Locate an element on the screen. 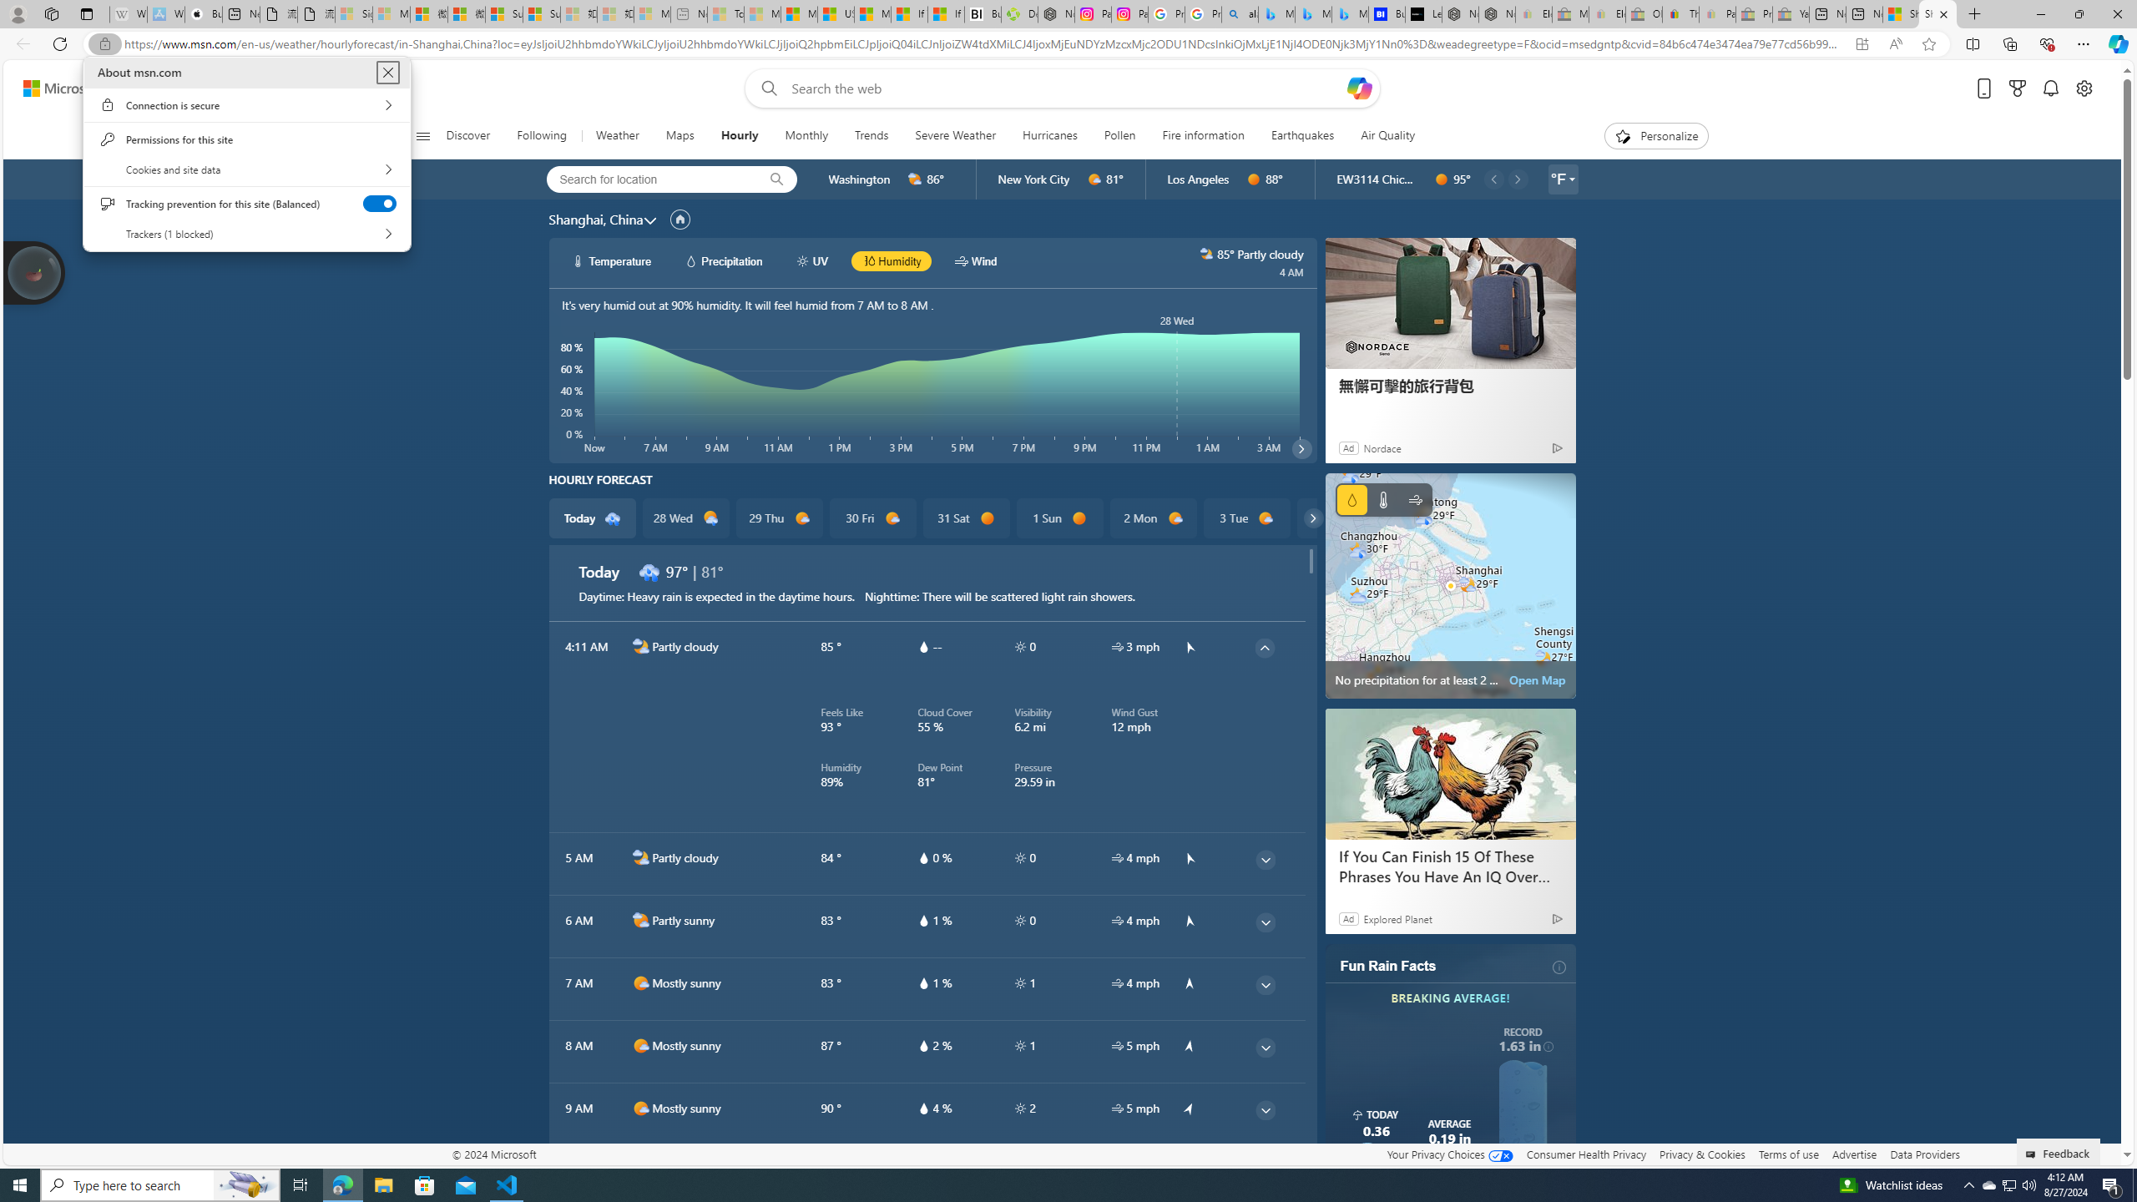 The height and width of the screenshot is (1202, 2137). Monthly is located at coordinates (806, 136).